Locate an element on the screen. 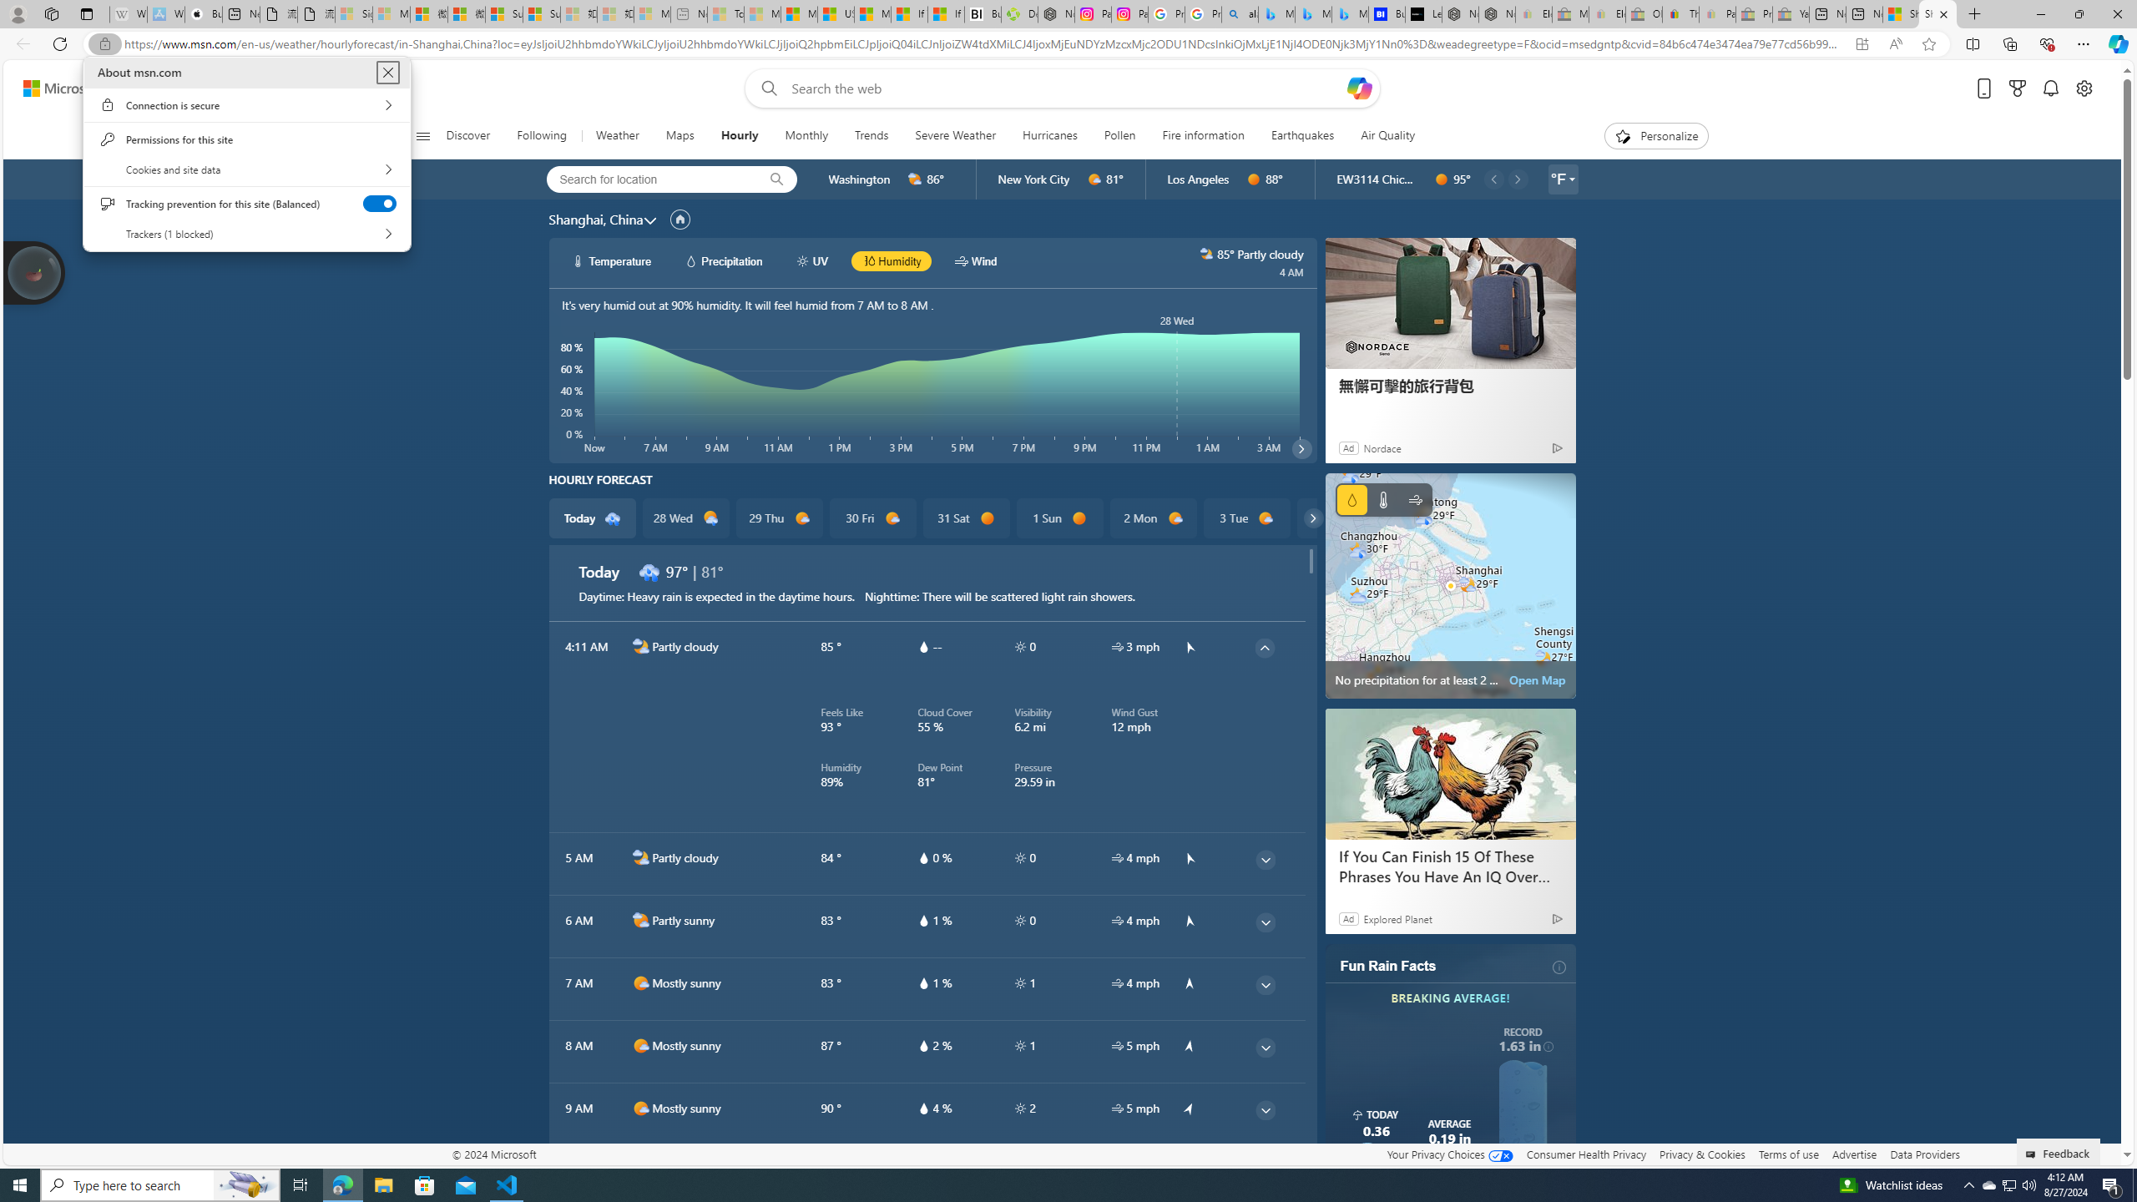 The height and width of the screenshot is (1202, 2137). Monthly is located at coordinates (806, 136).